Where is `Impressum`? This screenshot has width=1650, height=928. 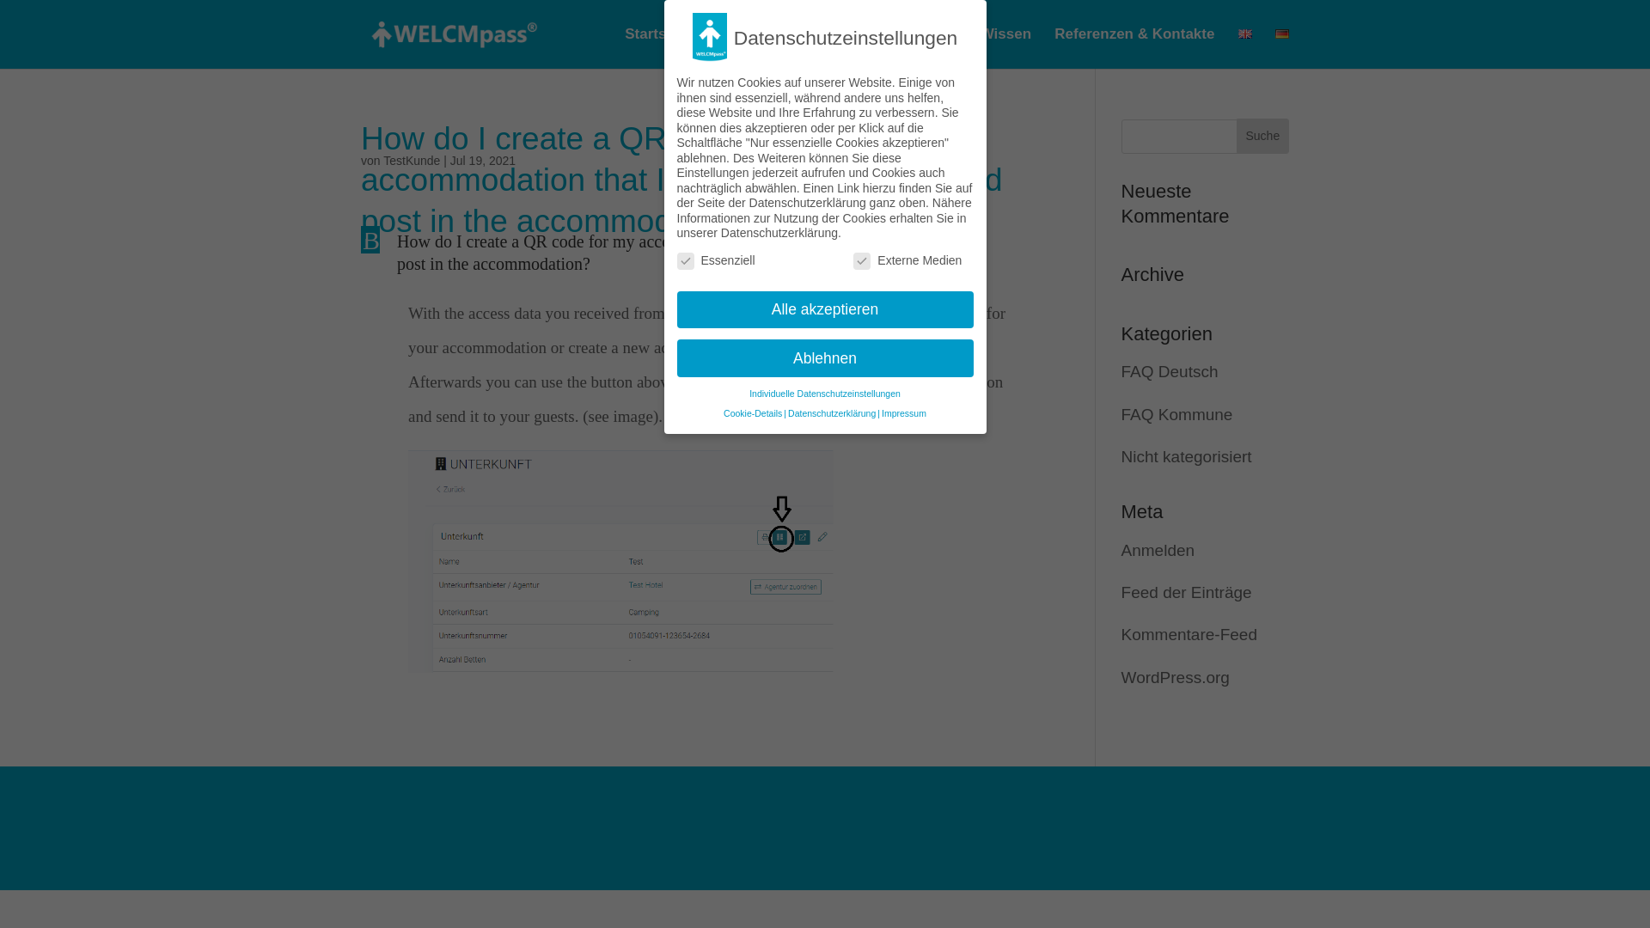 Impressum is located at coordinates (903, 413).